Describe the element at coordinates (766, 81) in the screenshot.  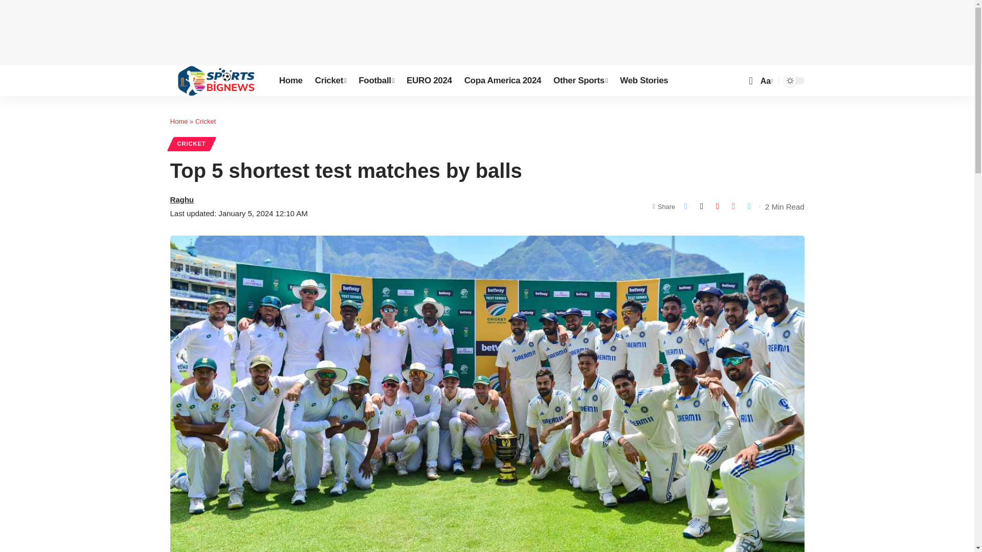
I see `Aa` at that location.